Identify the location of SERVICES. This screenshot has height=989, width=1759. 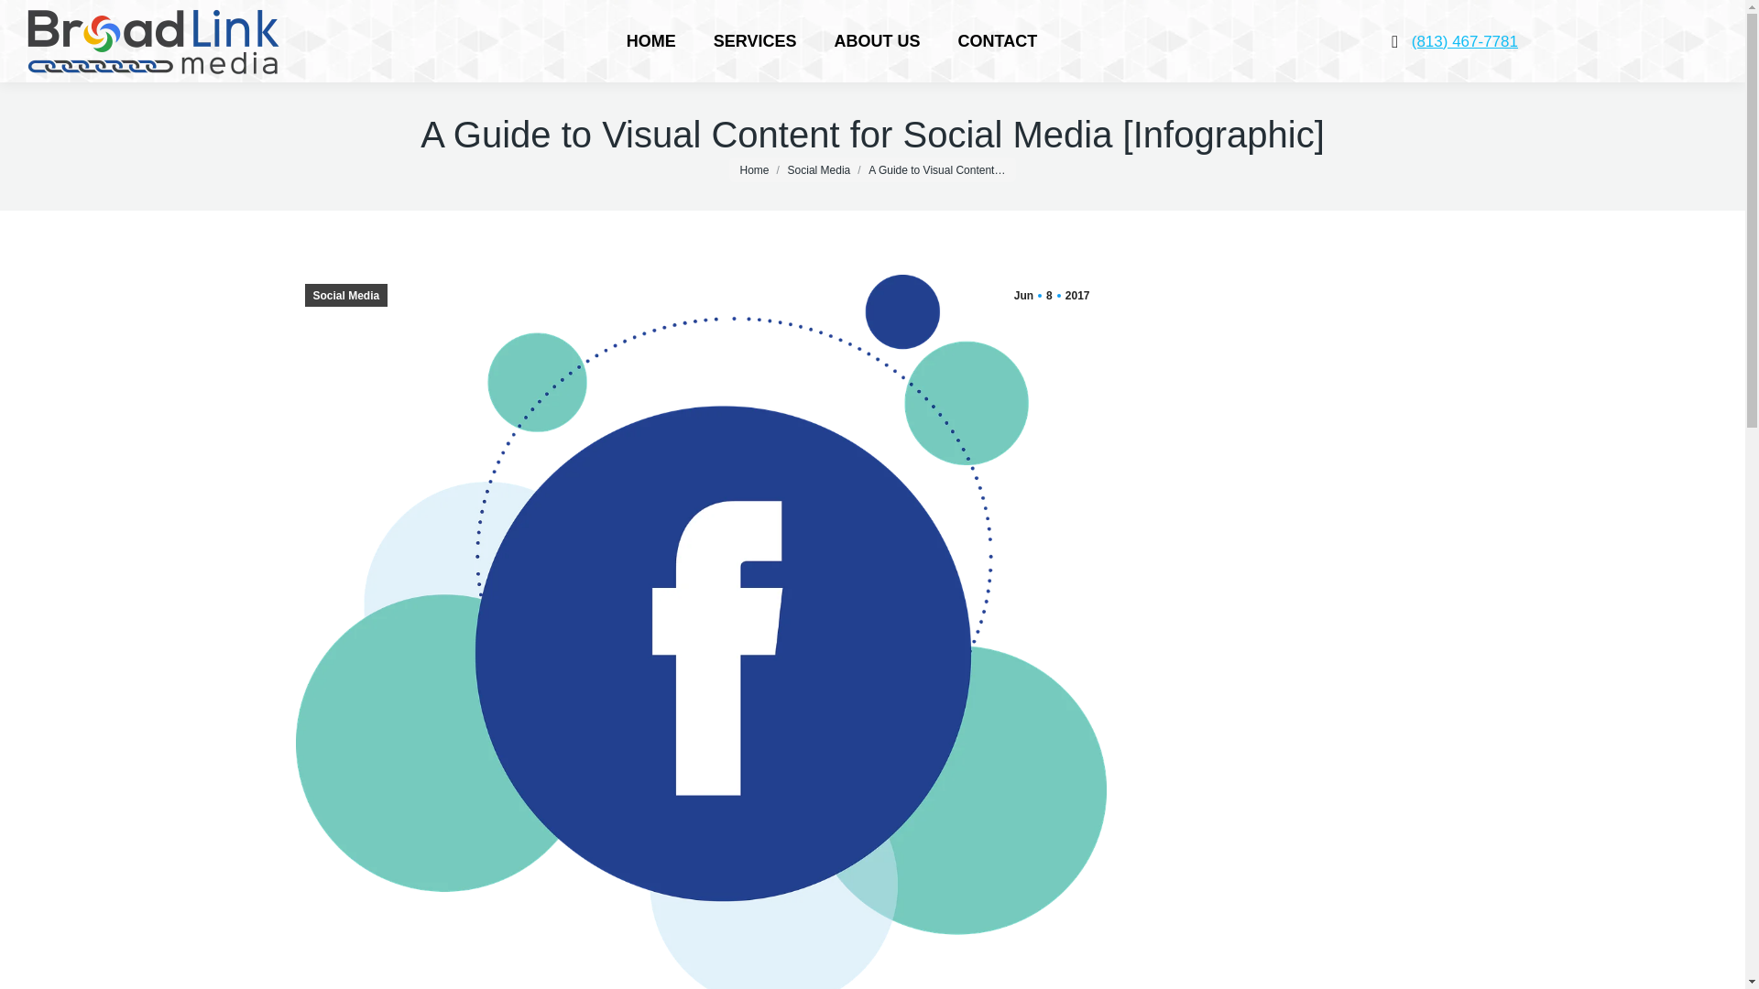
(755, 40).